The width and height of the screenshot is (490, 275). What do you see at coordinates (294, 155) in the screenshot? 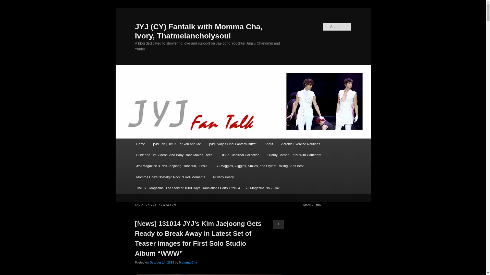
I see `Hilarity Corner: Enter With Caution!!!` at bounding box center [294, 155].